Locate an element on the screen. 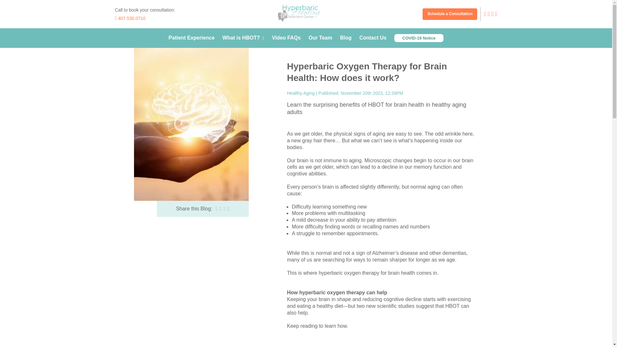  COVID-19 Notice is located at coordinates (419, 38).